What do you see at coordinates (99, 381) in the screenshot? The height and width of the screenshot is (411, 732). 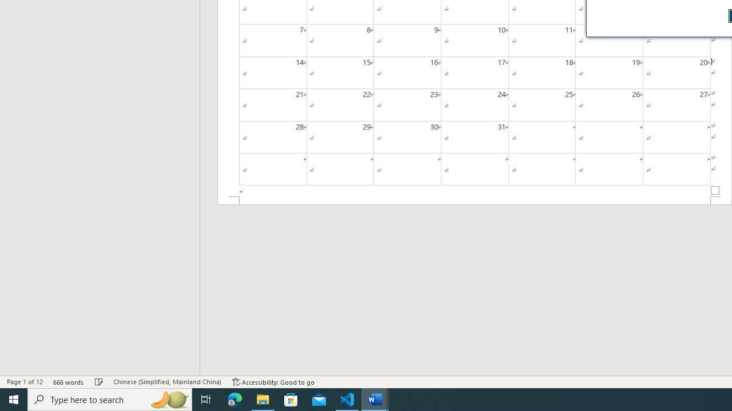 I see `Spelling and Grammar Check Checking` at bounding box center [99, 381].